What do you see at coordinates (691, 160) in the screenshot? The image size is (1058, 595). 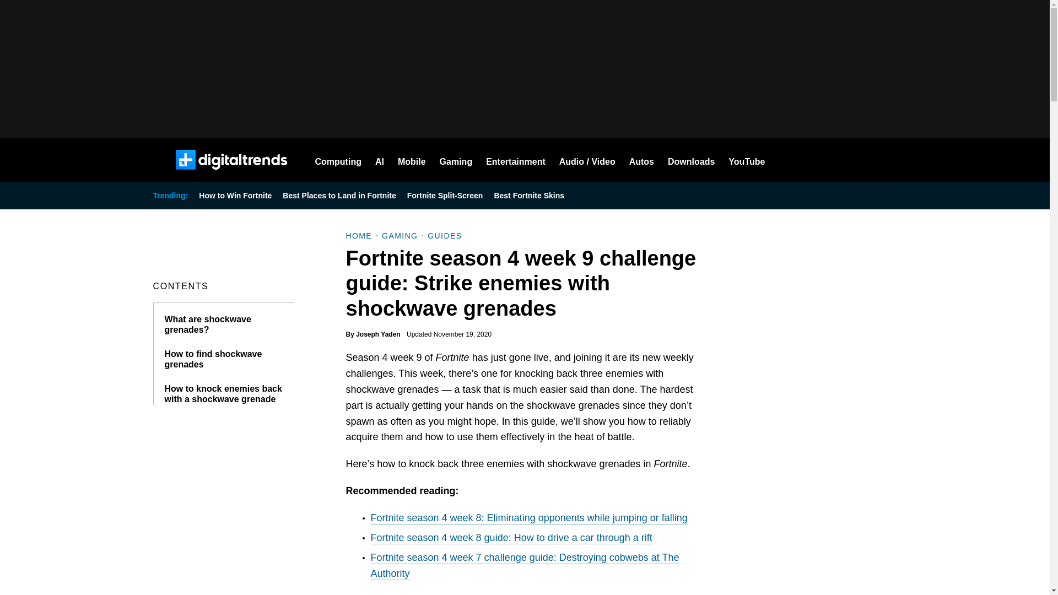 I see `Downloads` at bounding box center [691, 160].